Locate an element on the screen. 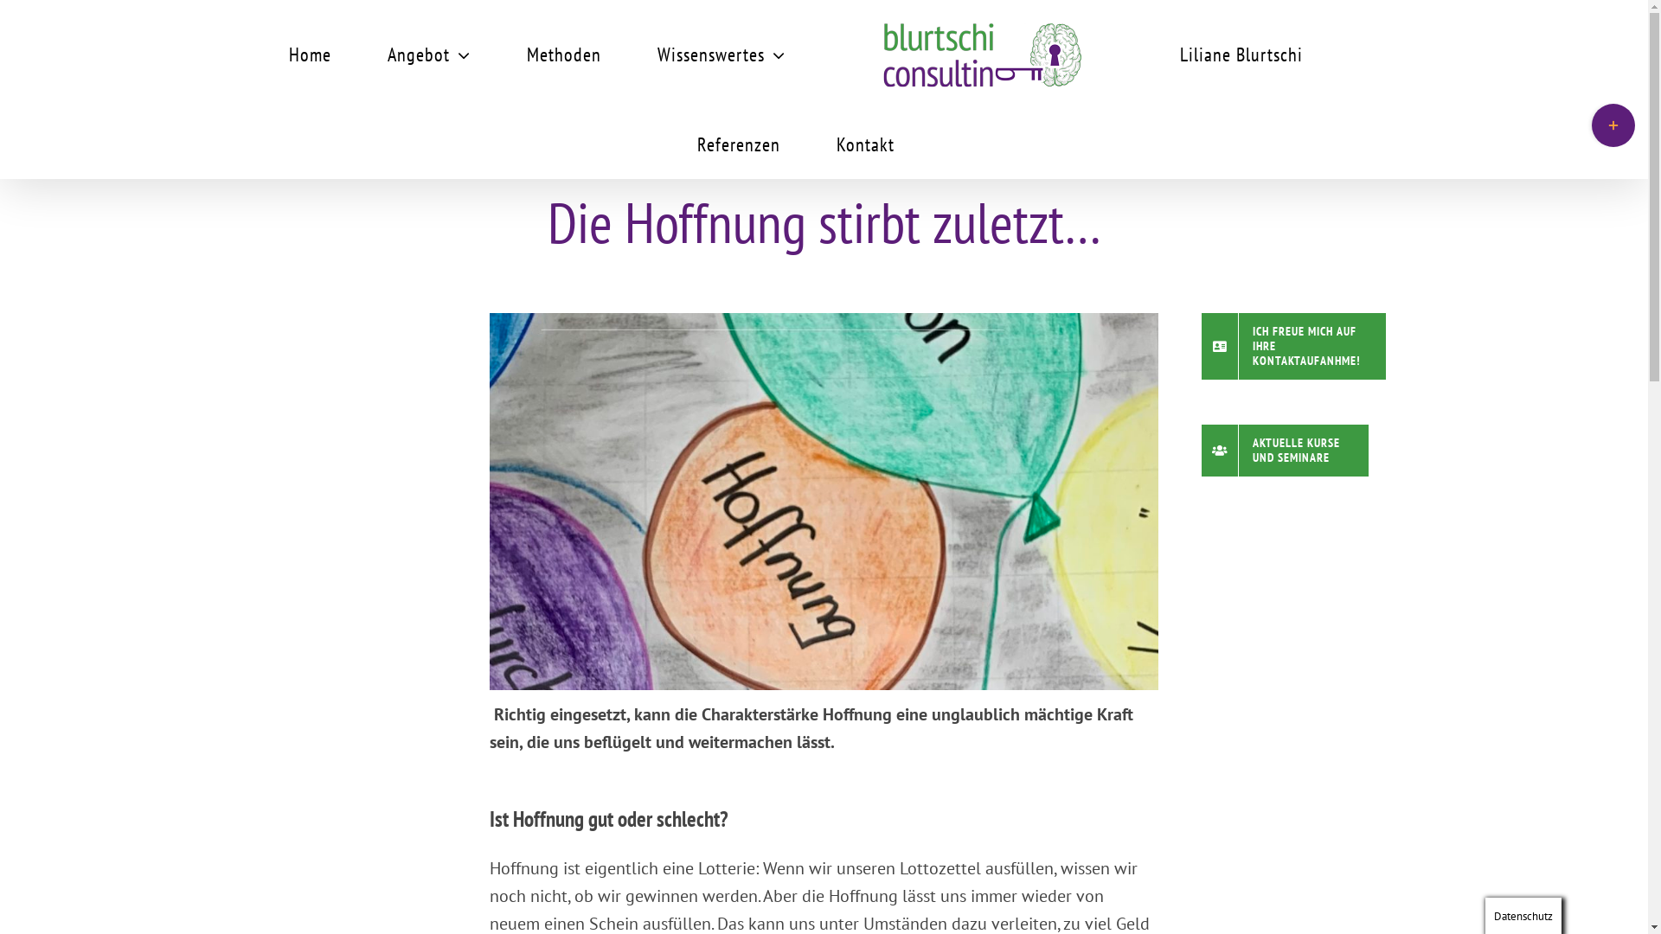  ICH FREUE MICH AUF IHRE KONTAKTAUFANHME! is located at coordinates (1294, 346).